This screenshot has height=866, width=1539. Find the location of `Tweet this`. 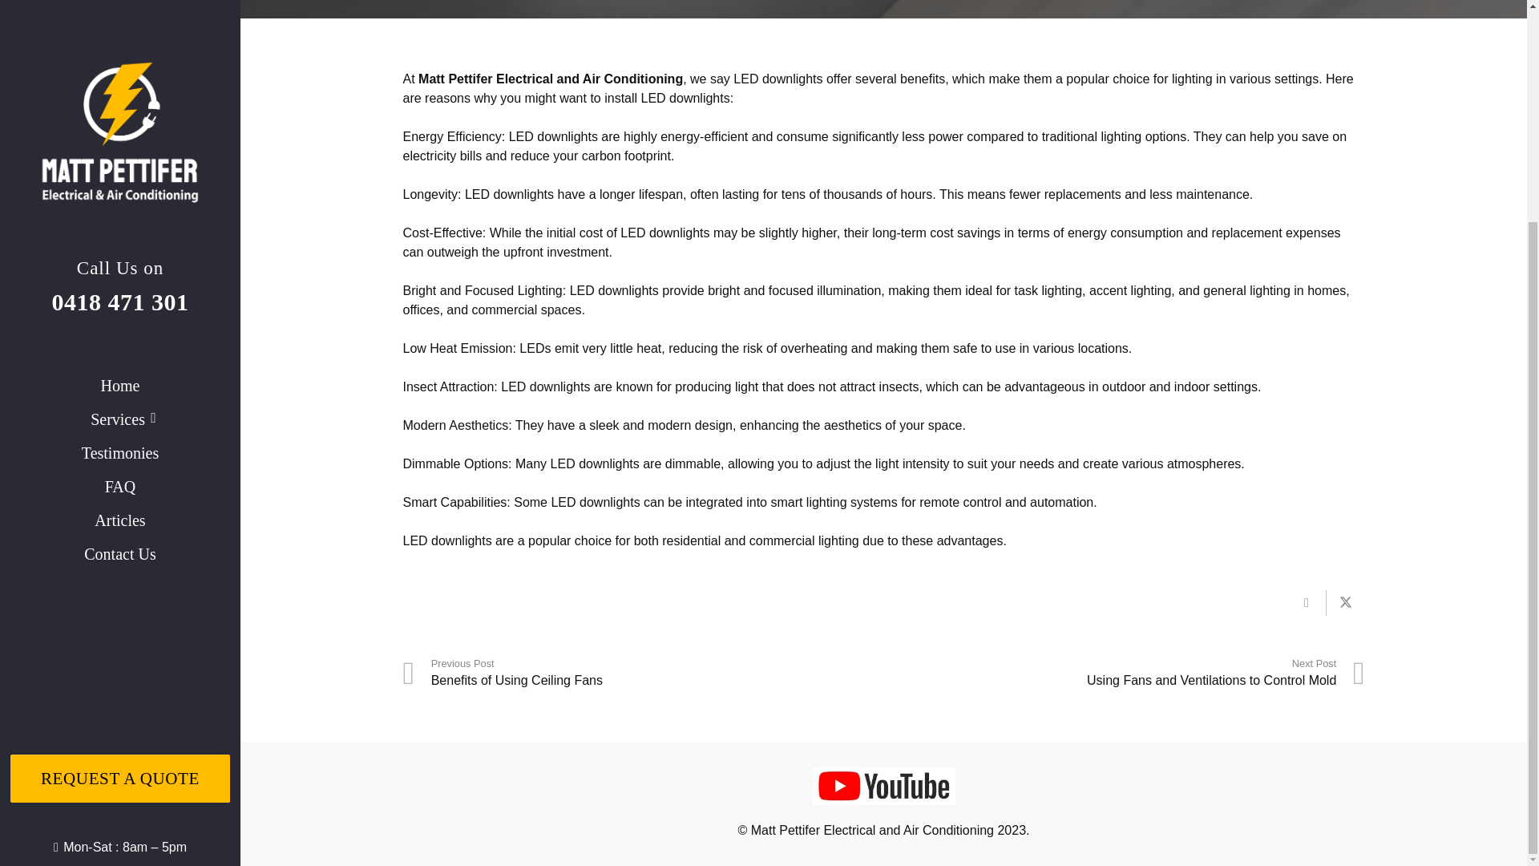

Tweet this is located at coordinates (1344, 602).